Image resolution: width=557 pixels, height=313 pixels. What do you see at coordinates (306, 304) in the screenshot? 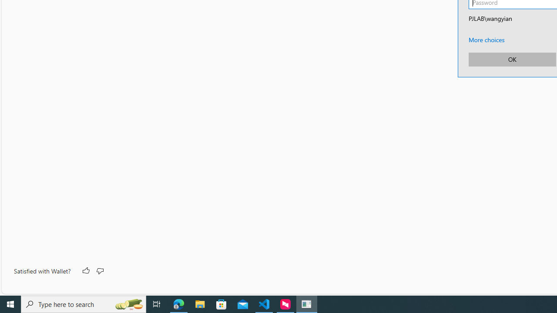
I see `Credential Manager UI Host - 1 running window` at bounding box center [306, 304].